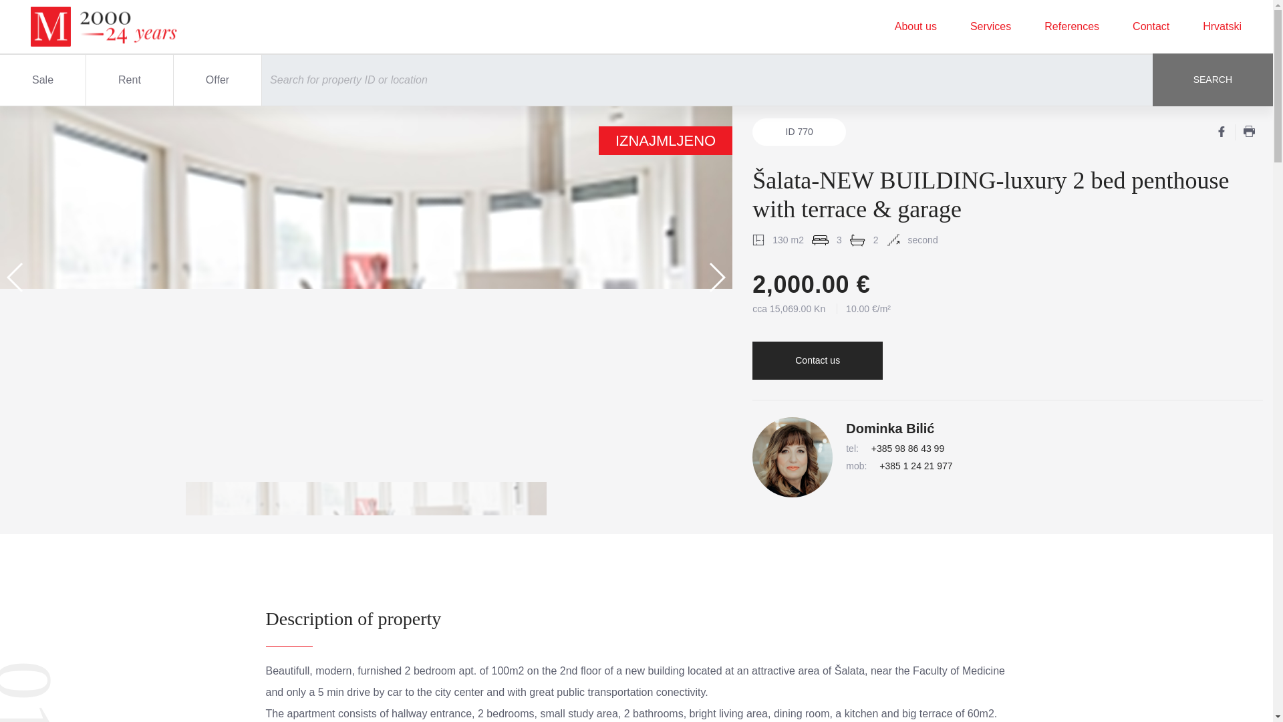 The width and height of the screenshot is (1283, 722). What do you see at coordinates (990, 27) in the screenshot?
I see `Services` at bounding box center [990, 27].